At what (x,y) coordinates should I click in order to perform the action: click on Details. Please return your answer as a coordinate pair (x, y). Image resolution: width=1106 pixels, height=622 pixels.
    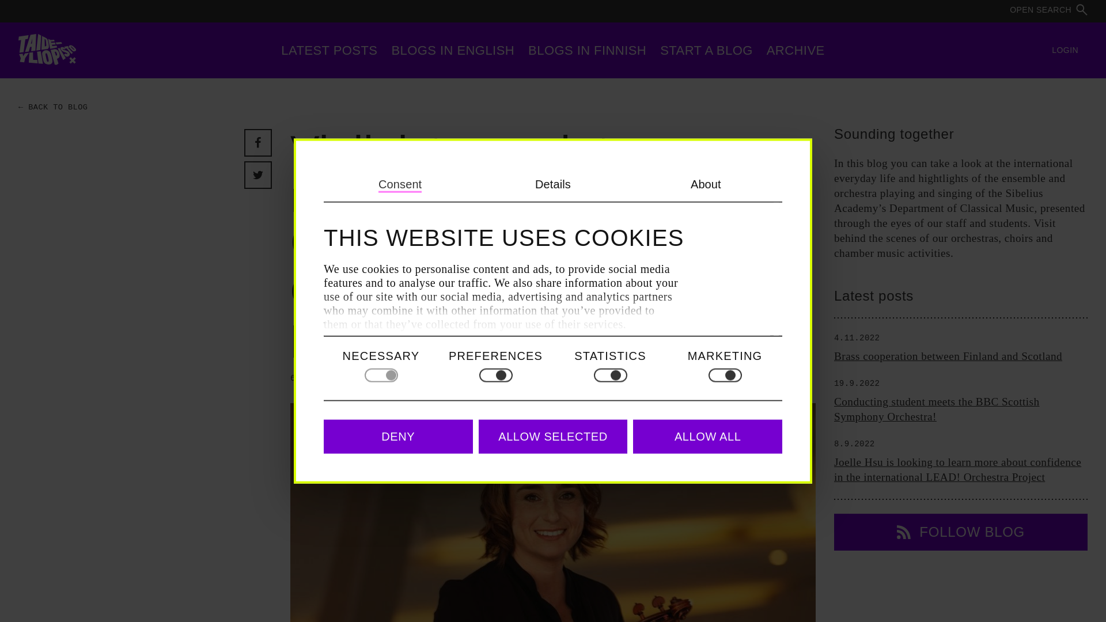
    Looking at the image, I should click on (553, 184).